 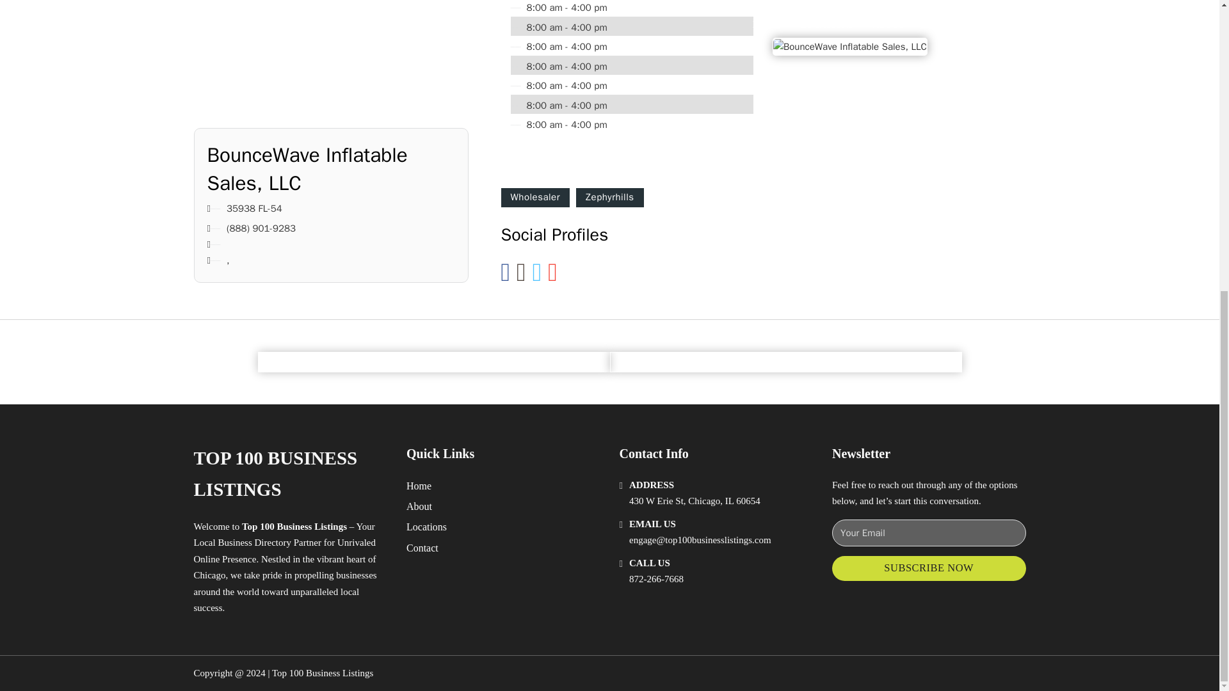 I want to click on Contact, so click(x=422, y=548).